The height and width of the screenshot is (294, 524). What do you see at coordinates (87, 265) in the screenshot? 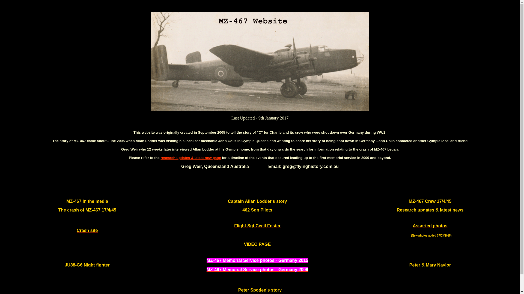
I see `JU88-G6 Night fighter` at bounding box center [87, 265].